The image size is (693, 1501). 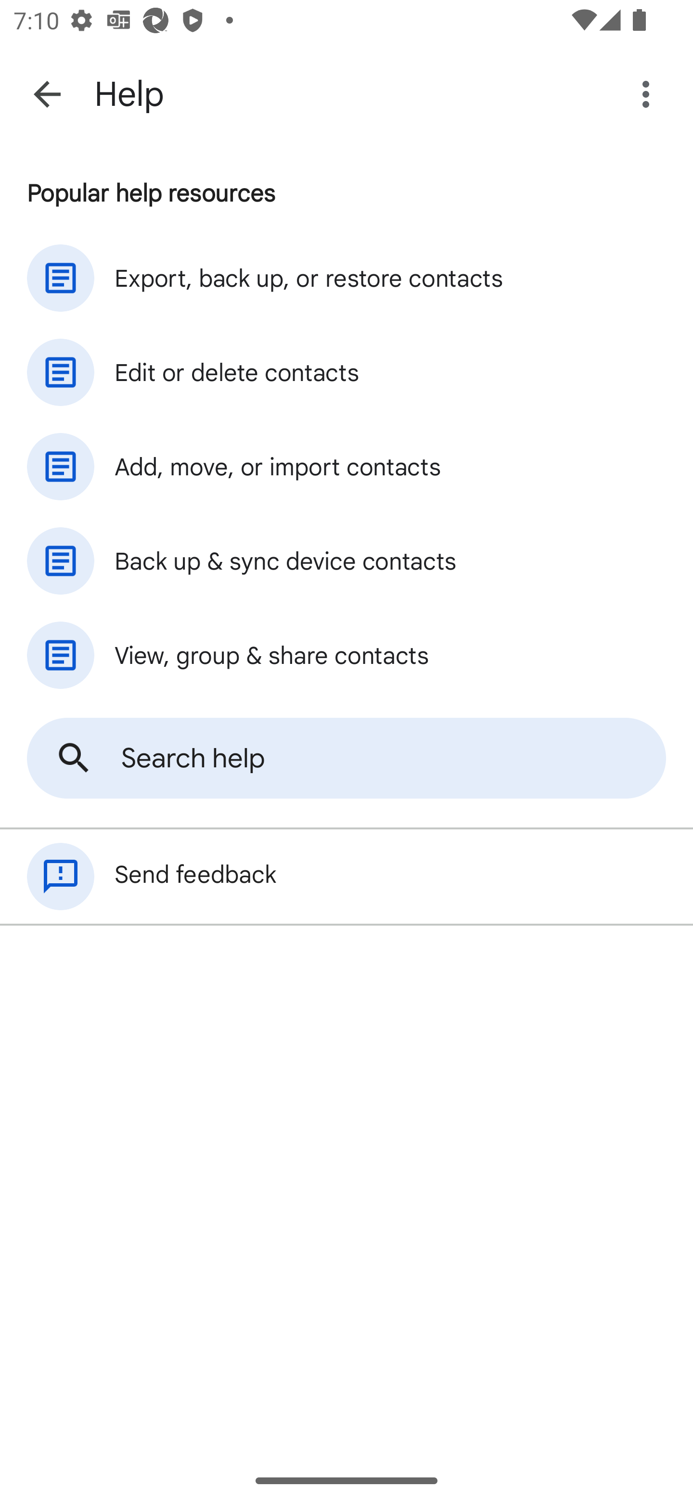 What do you see at coordinates (346, 278) in the screenshot?
I see `Export, back up, or restore contacts` at bounding box center [346, 278].